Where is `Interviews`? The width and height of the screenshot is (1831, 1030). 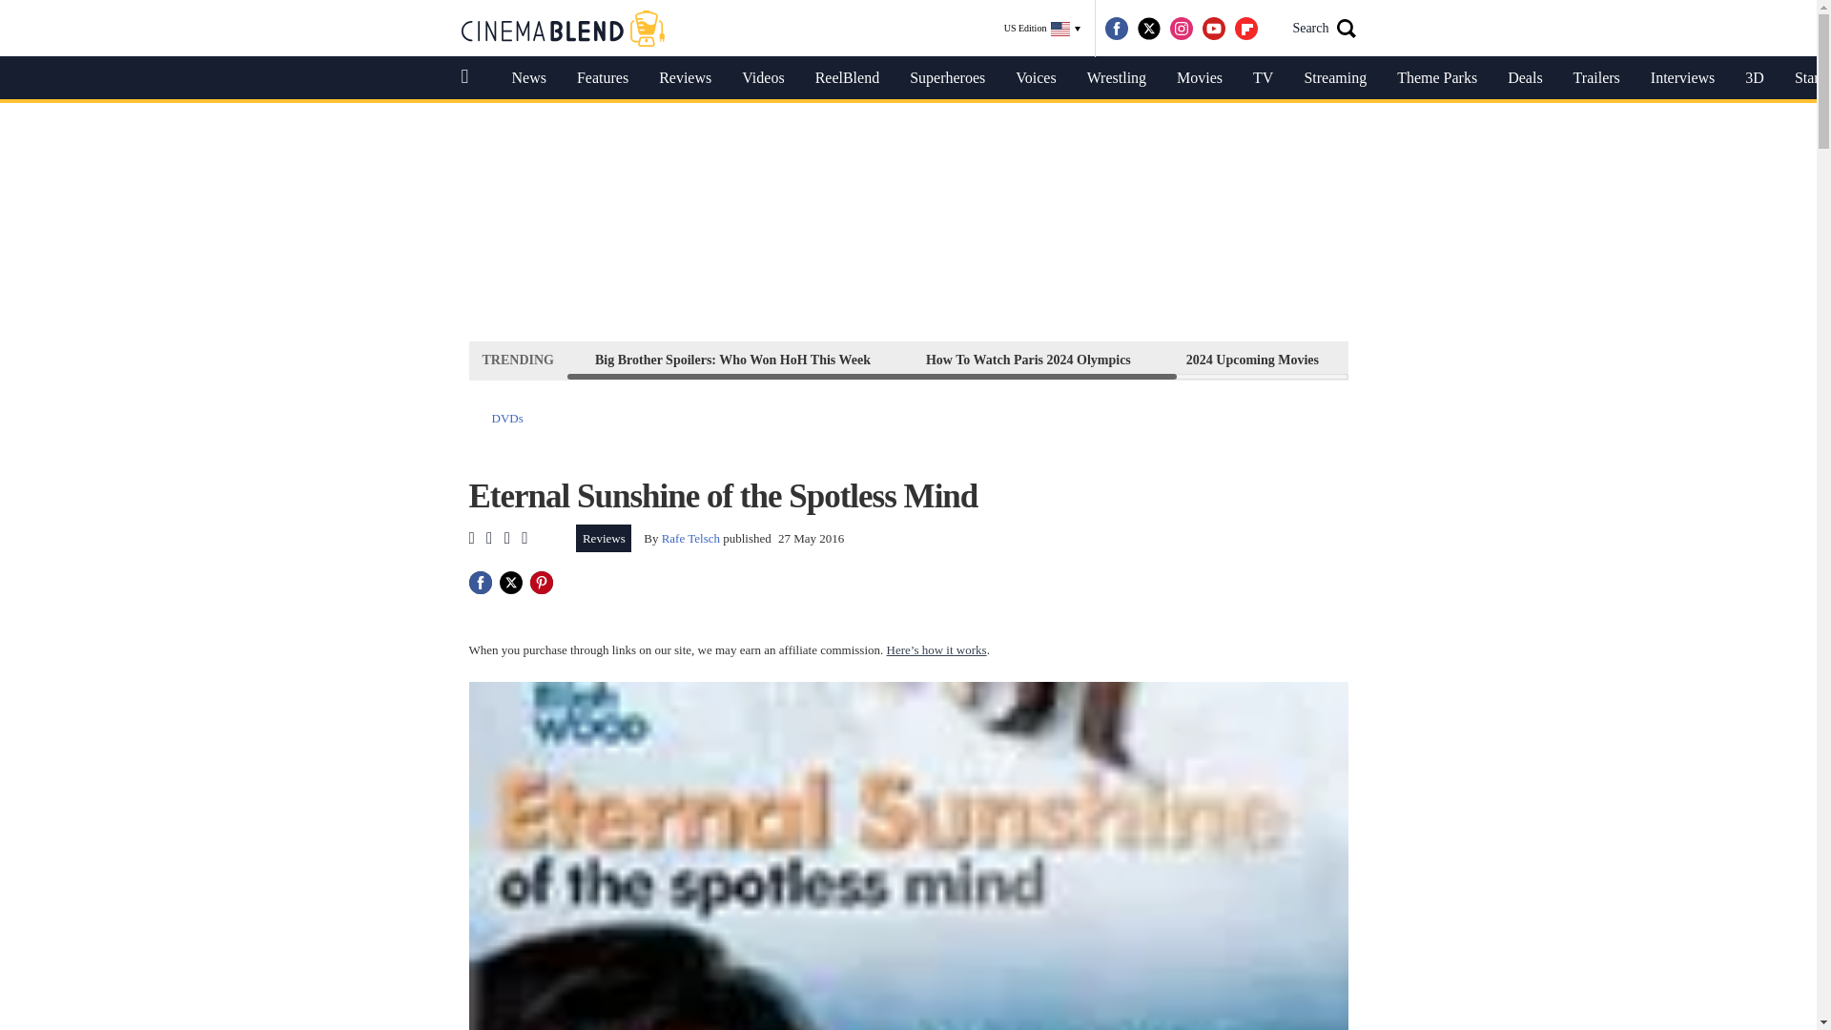 Interviews is located at coordinates (1682, 78).